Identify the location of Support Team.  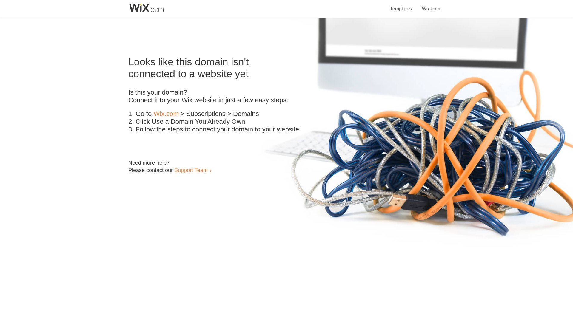
(191, 170).